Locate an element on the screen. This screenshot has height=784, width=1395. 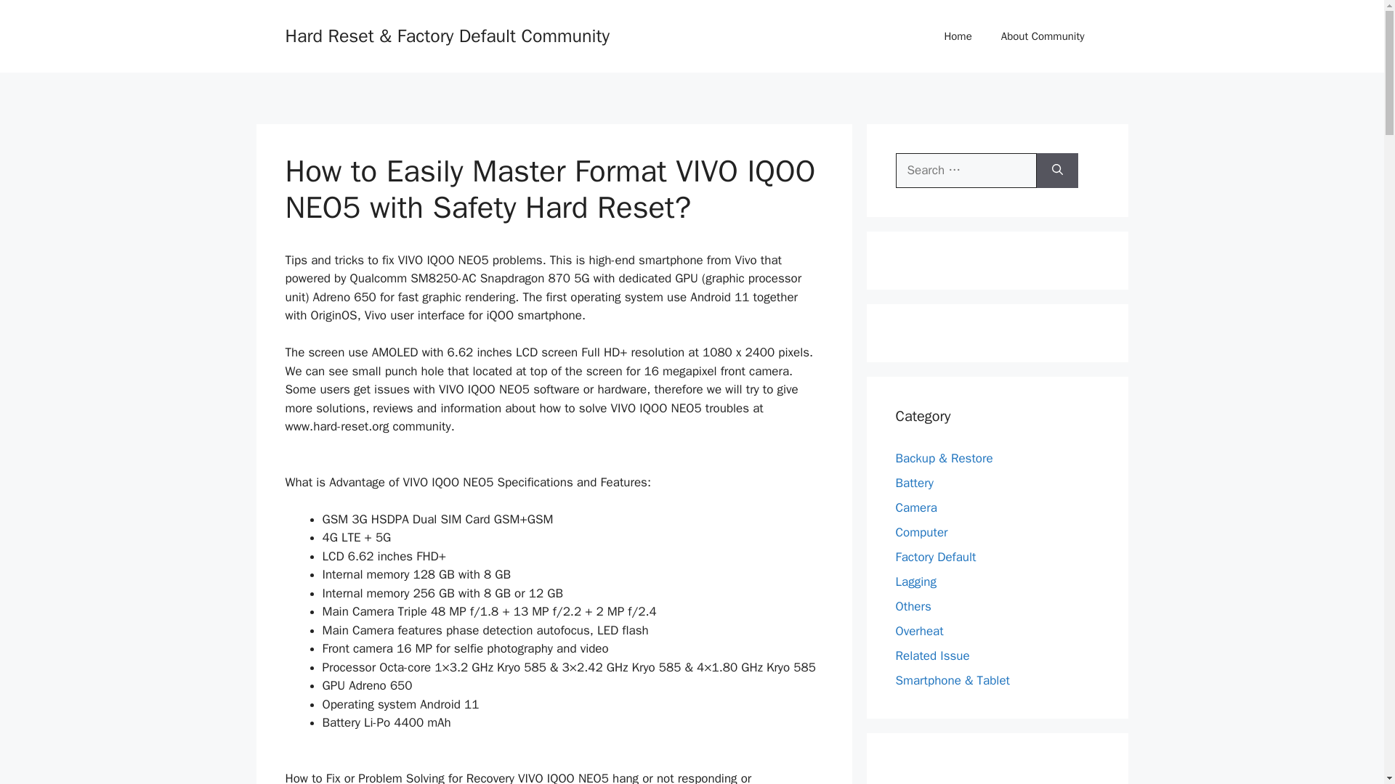
Battery is located at coordinates (914, 482).